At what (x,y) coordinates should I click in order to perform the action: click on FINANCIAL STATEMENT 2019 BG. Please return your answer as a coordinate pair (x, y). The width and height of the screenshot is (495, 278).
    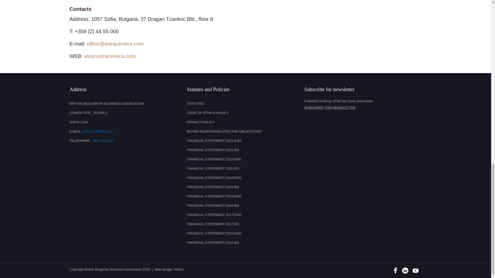
    Looking at the image, I should click on (244, 187).